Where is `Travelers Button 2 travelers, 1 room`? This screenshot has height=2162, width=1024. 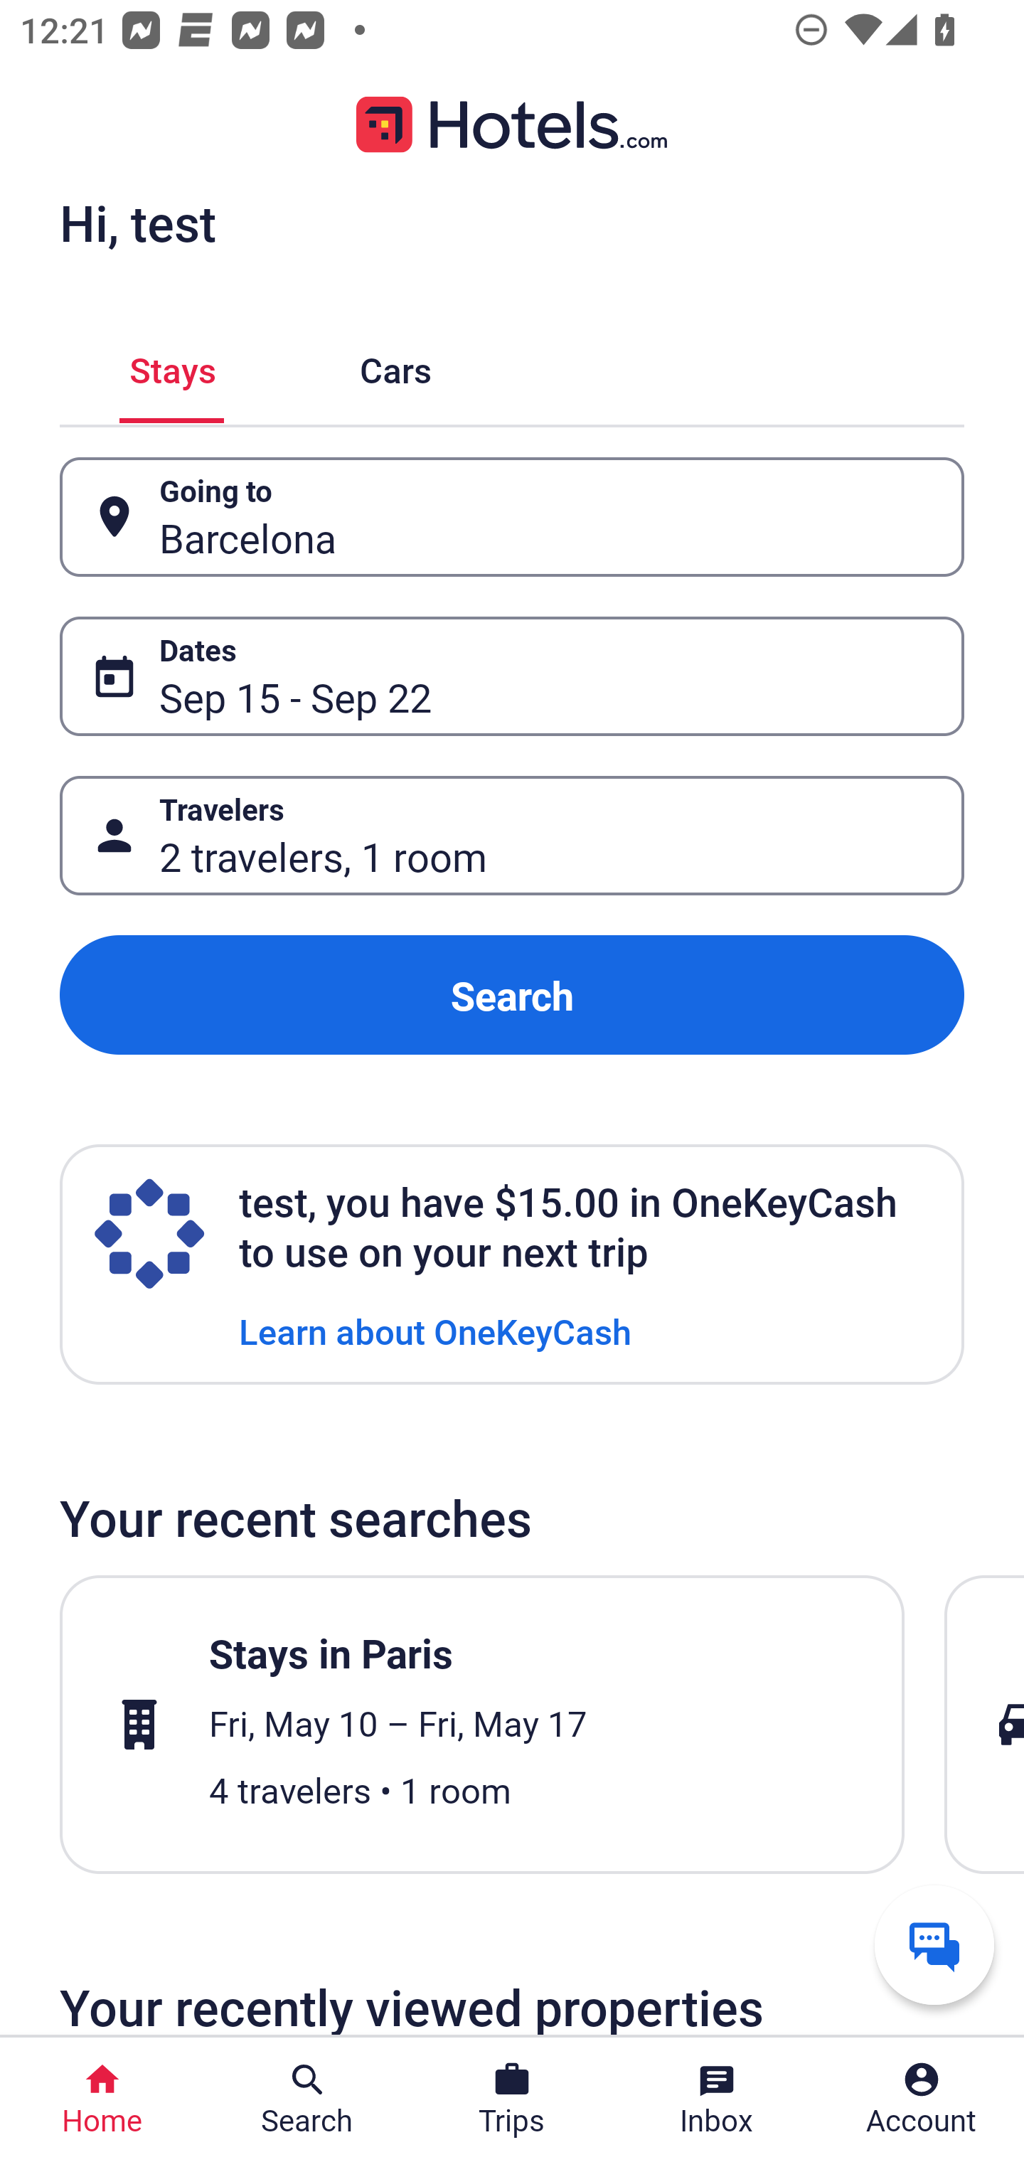 Travelers Button 2 travelers, 1 room is located at coordinates (512, 835).